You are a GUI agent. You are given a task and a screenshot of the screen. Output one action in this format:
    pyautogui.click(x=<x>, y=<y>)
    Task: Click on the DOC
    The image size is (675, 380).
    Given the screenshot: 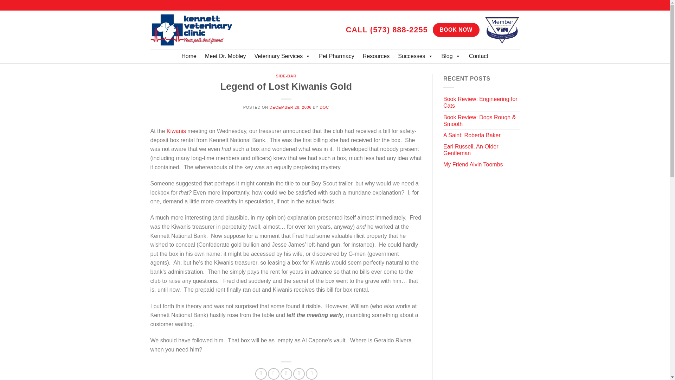 What is the action you would take?
    pyautogui.click(x=324, y=107)
    